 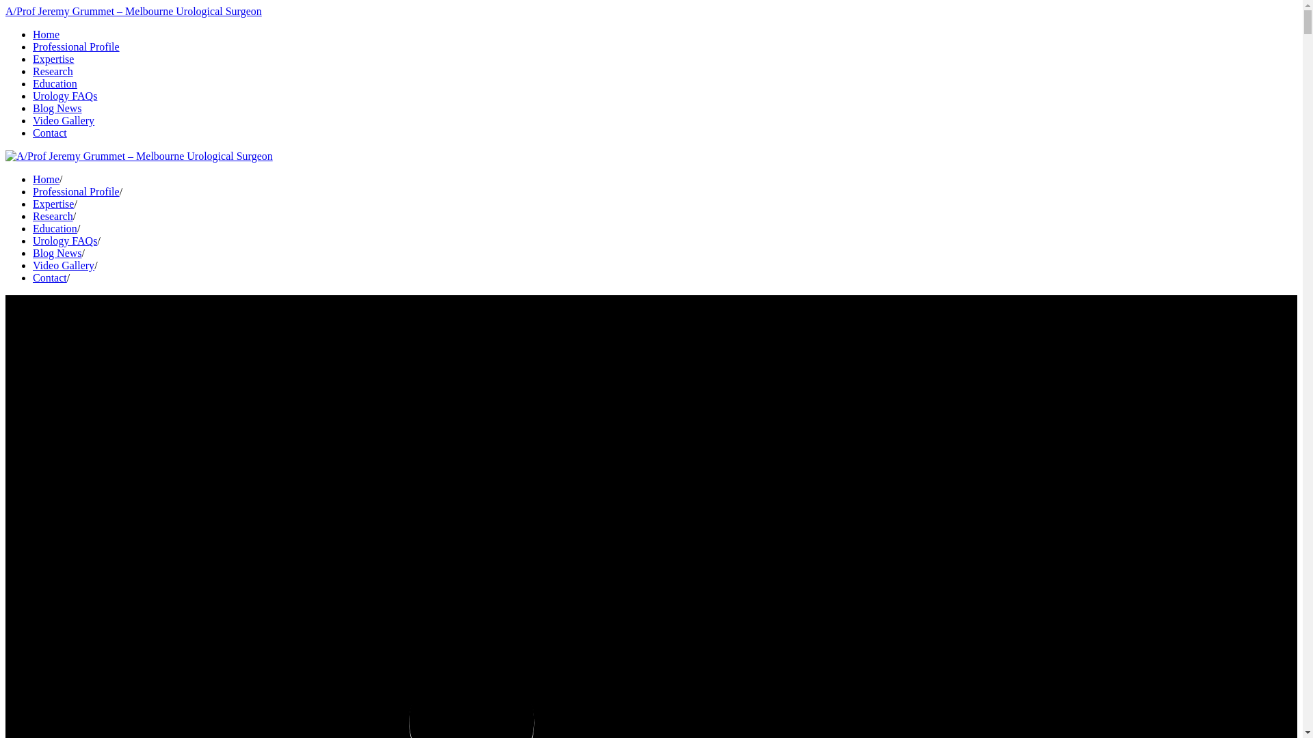 What do you see at coordinates (53, 216) in the screenshot?
I see `Research` at bounding box center [53, 216].